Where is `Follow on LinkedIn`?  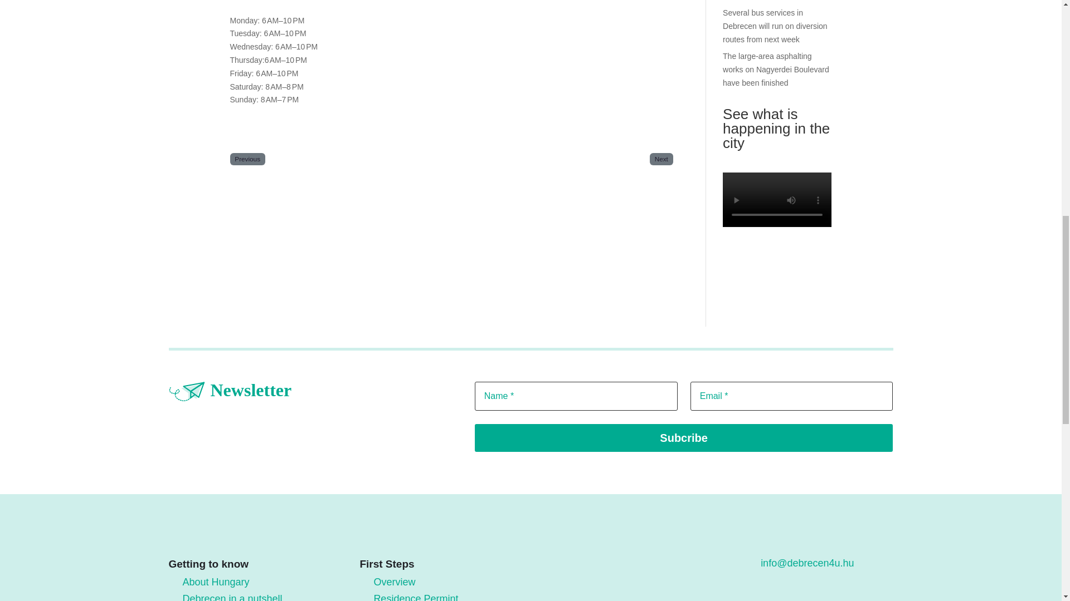 Follow on LinkedIn is located at coordinates (641, 366).